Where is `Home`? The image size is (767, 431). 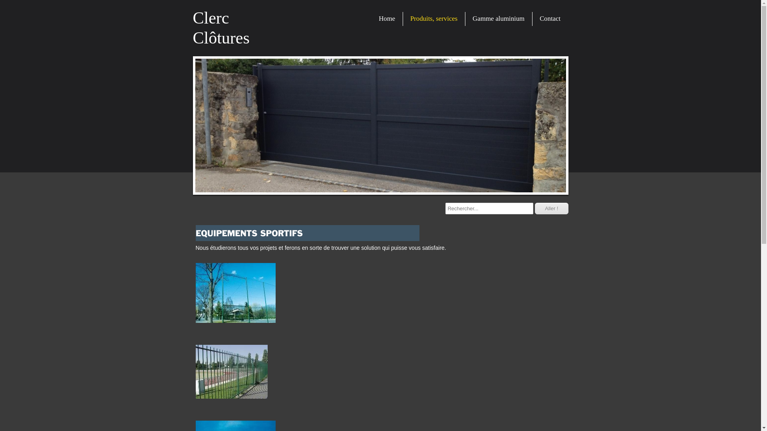 Home is located at coordinates (387, 19).